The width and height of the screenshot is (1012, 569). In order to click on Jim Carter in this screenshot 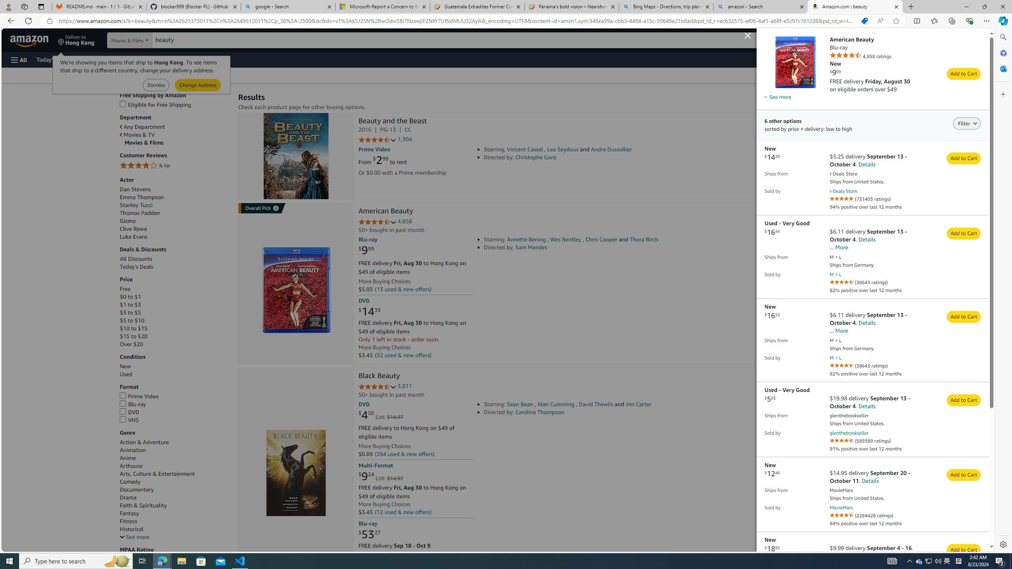, I will do `click(638, 404)`.